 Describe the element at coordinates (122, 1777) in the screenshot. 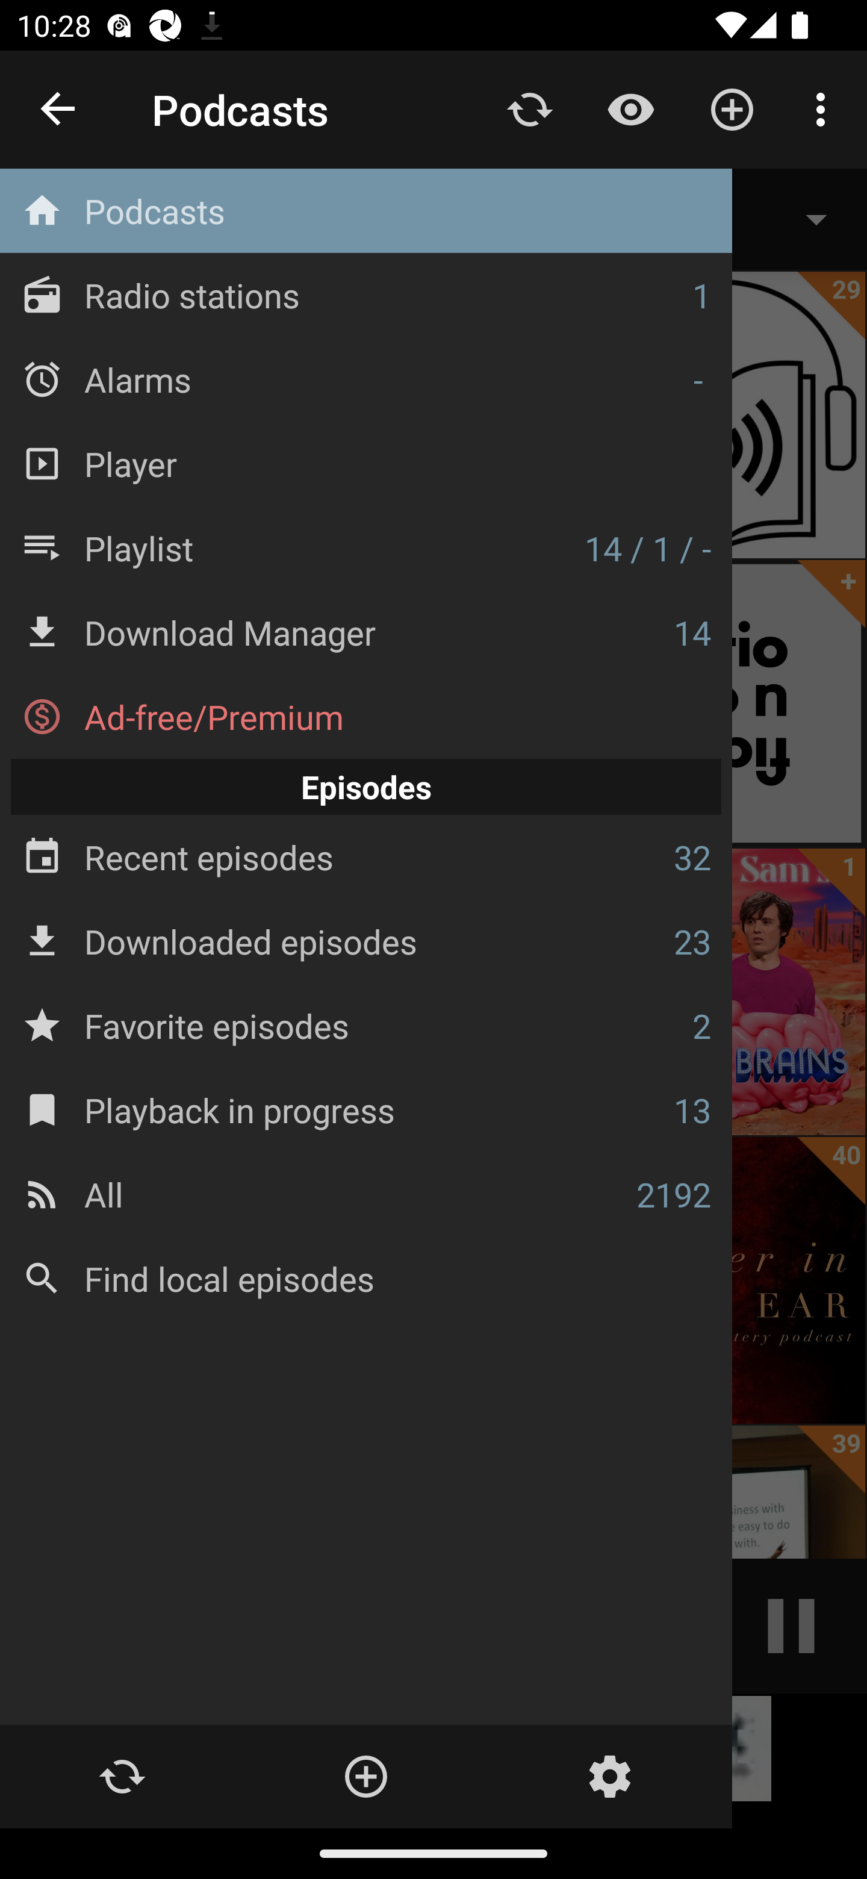

I see `Update` at that location.